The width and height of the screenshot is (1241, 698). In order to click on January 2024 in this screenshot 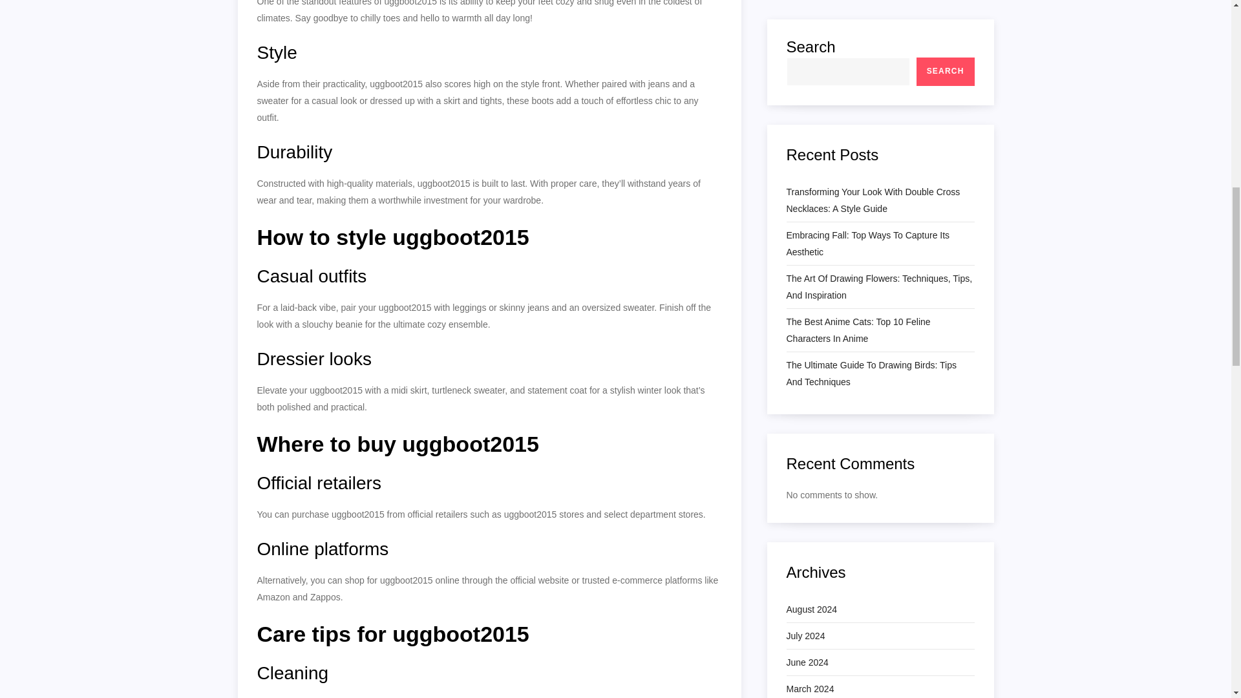, I will do `click(813, 169)`.